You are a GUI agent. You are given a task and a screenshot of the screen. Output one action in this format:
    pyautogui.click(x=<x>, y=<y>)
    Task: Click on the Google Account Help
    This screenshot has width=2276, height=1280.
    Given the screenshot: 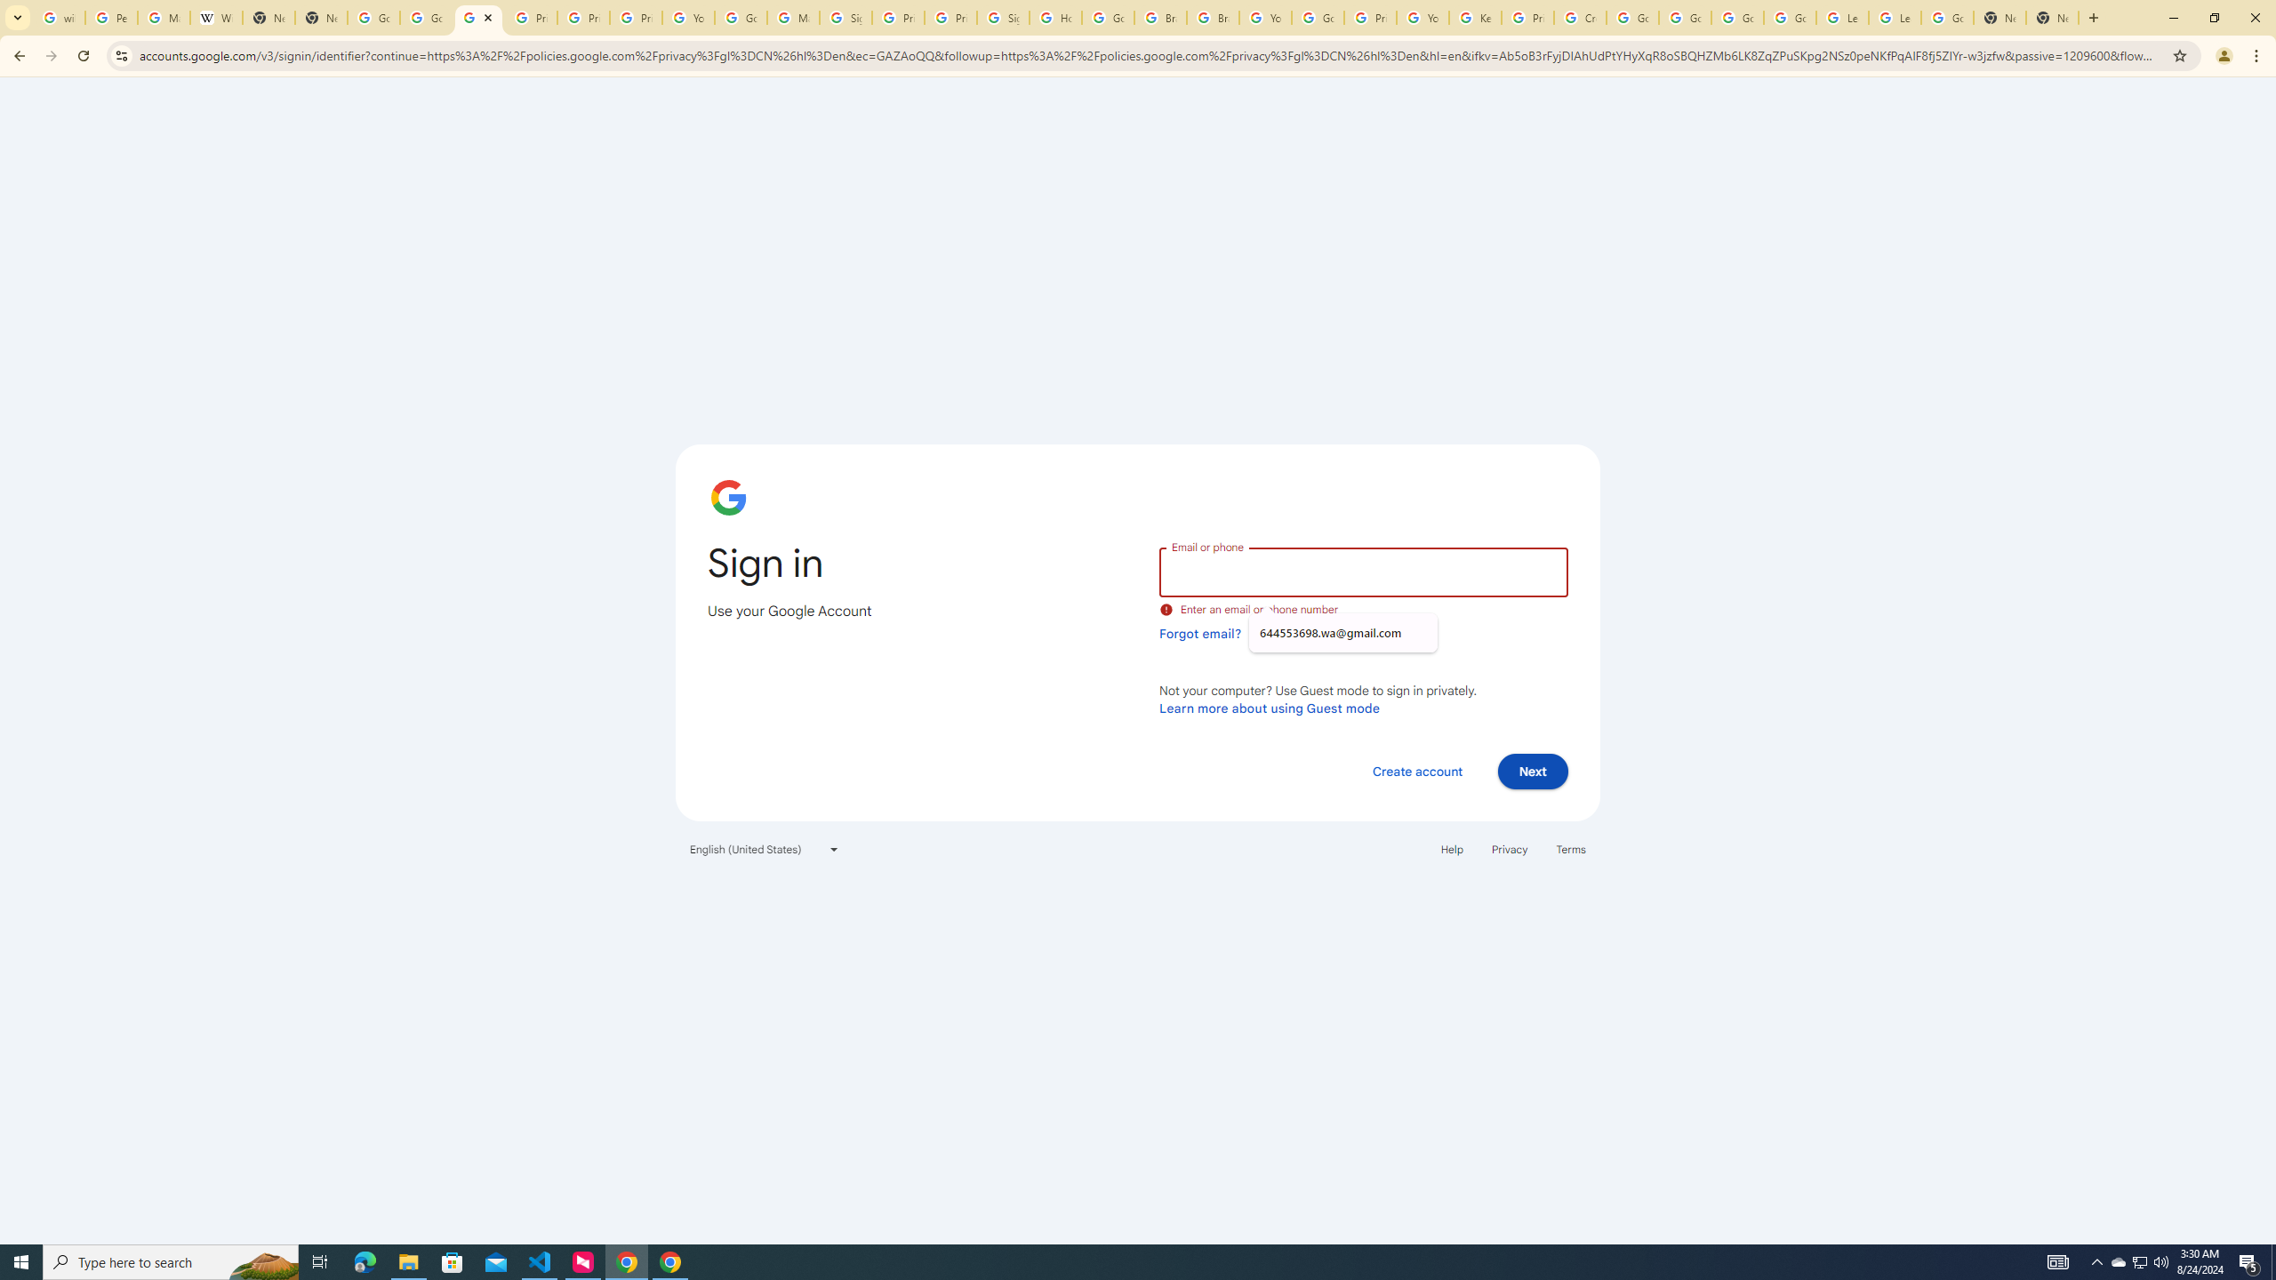 What is the action you would take?
    pyautogui.click(x=1790, y=18)
    